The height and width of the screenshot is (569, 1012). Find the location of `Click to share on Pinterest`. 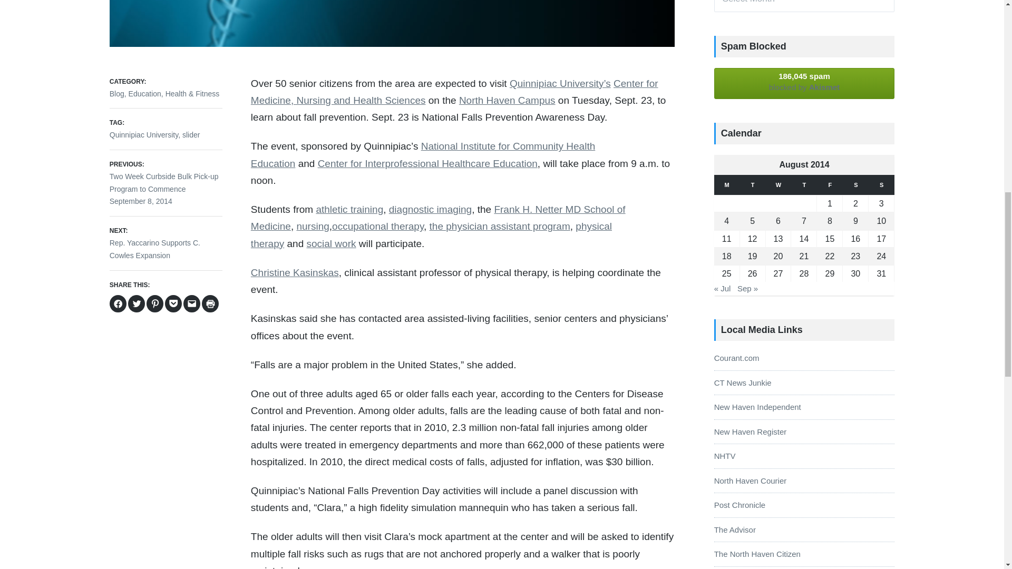

Click to share on Pinterest is located at coordinates (155, 303).